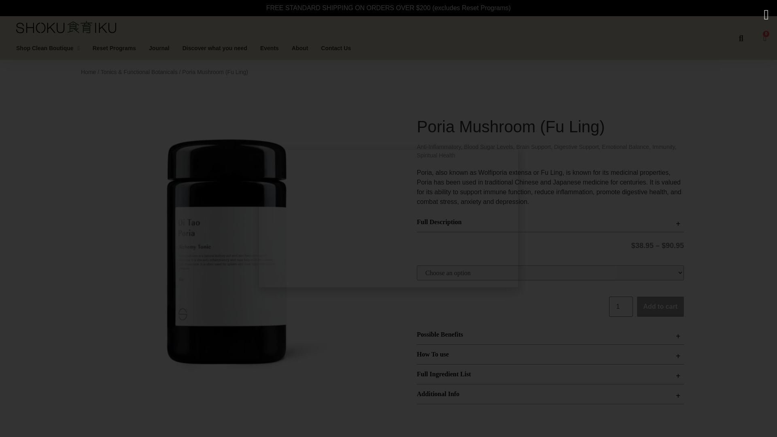 This screenshot has width=777, height=437. I want to click on Shop Clean Boutique, so click(49, 48).